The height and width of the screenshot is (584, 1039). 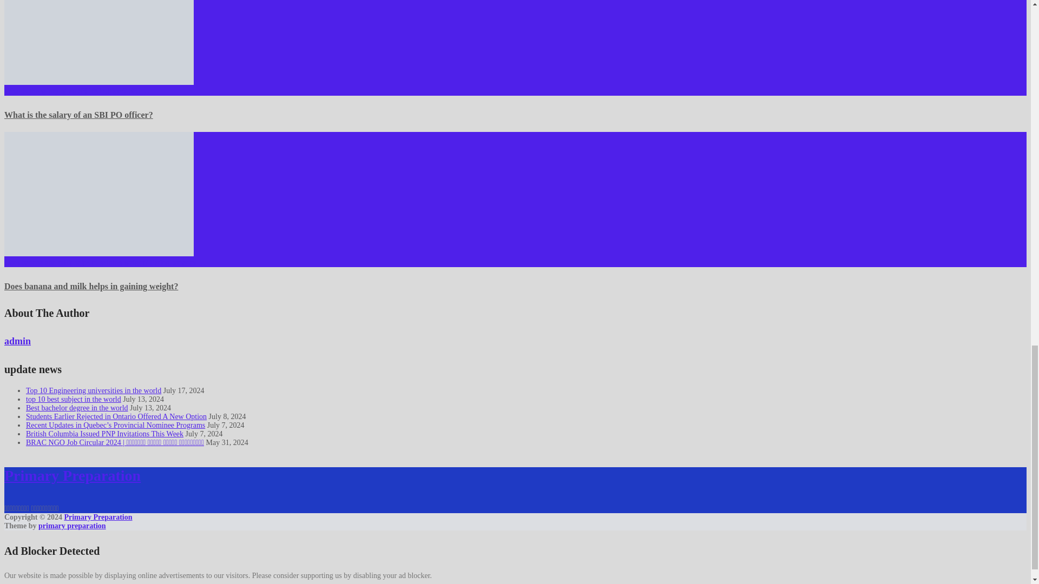 What do you see at coordinates (93, 390) in the screenshot?
I see `Top 10 Engineering universities in the world` at bounding box center [93, 390].